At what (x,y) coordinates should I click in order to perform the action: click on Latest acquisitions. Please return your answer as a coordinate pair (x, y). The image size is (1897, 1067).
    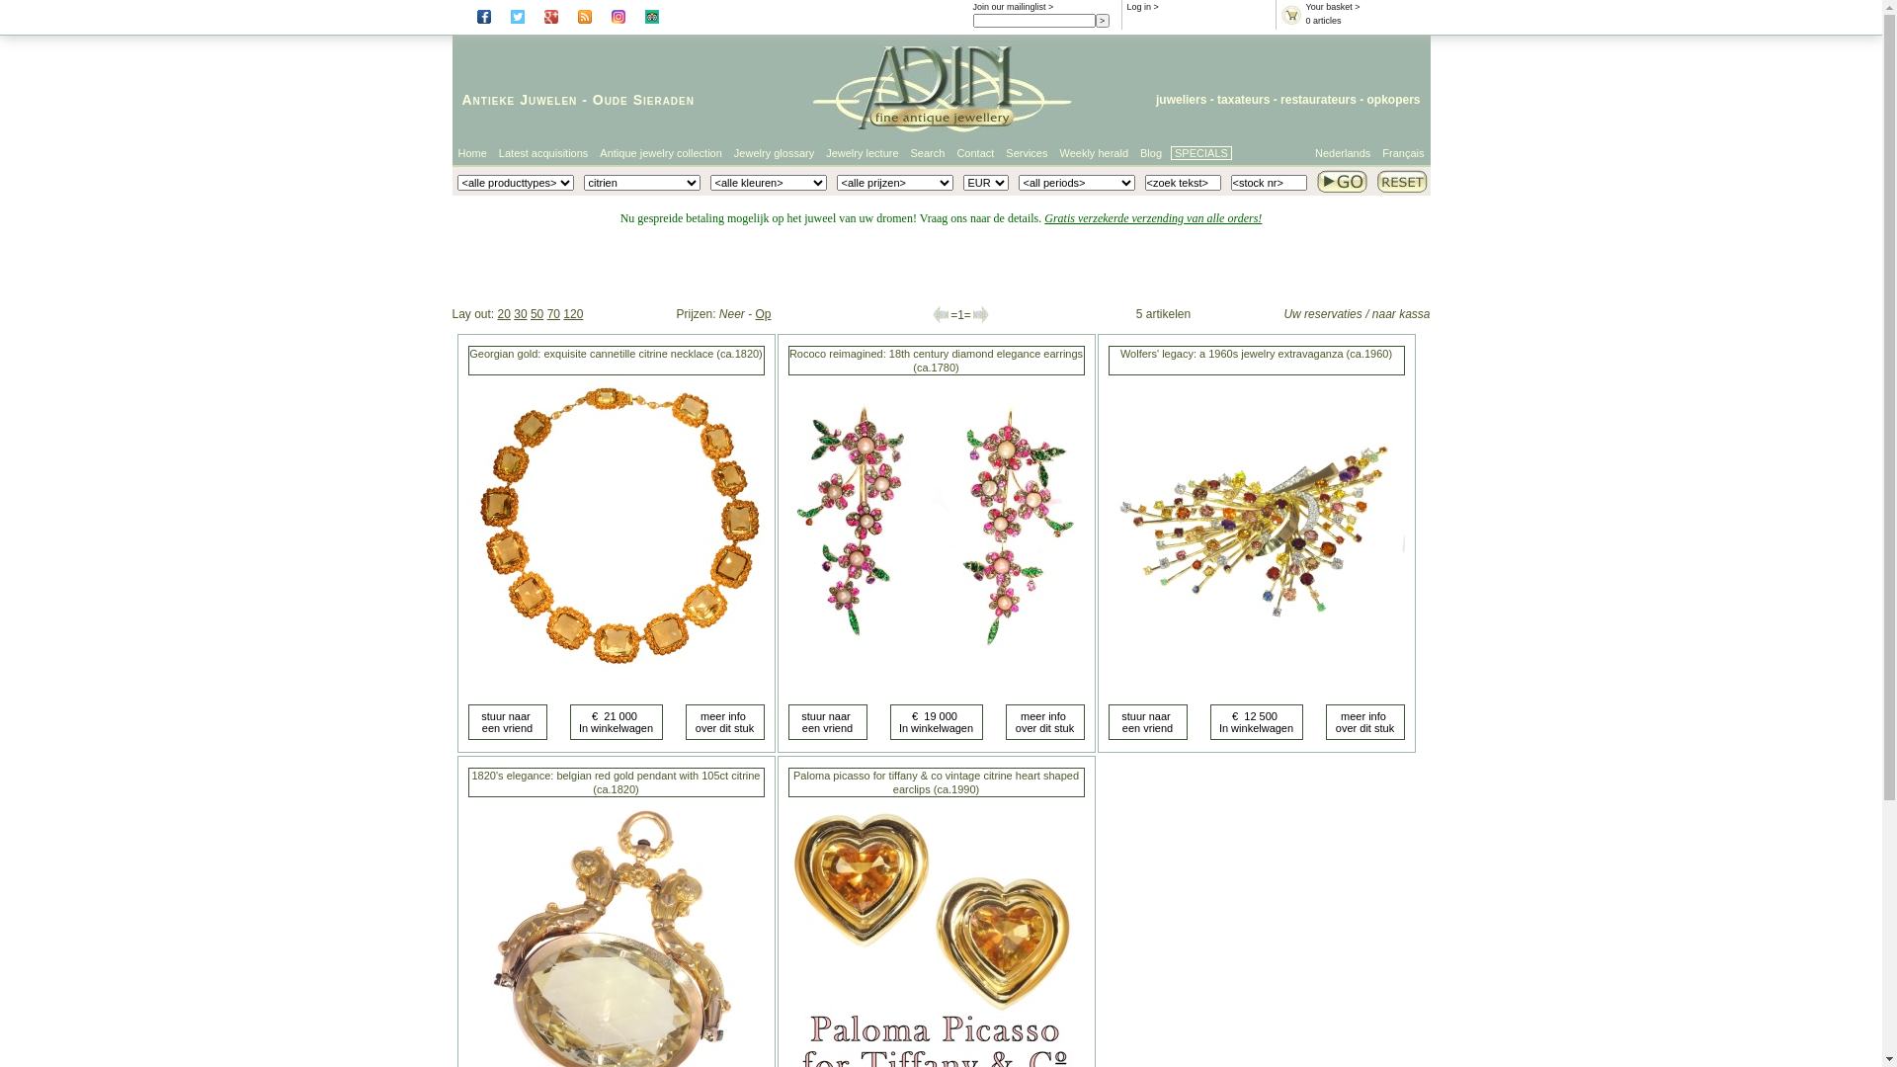
    Looking at the image, I should click on (543, 153).